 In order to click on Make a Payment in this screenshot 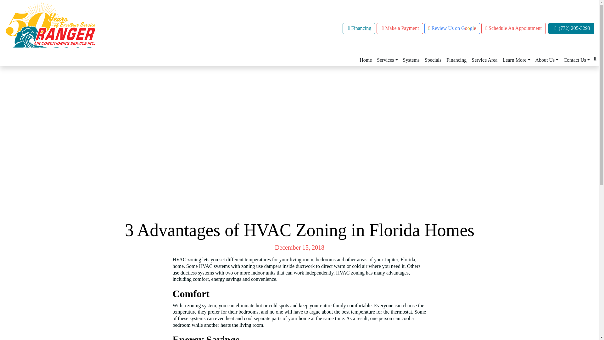, I will do `click(400, 28)`.